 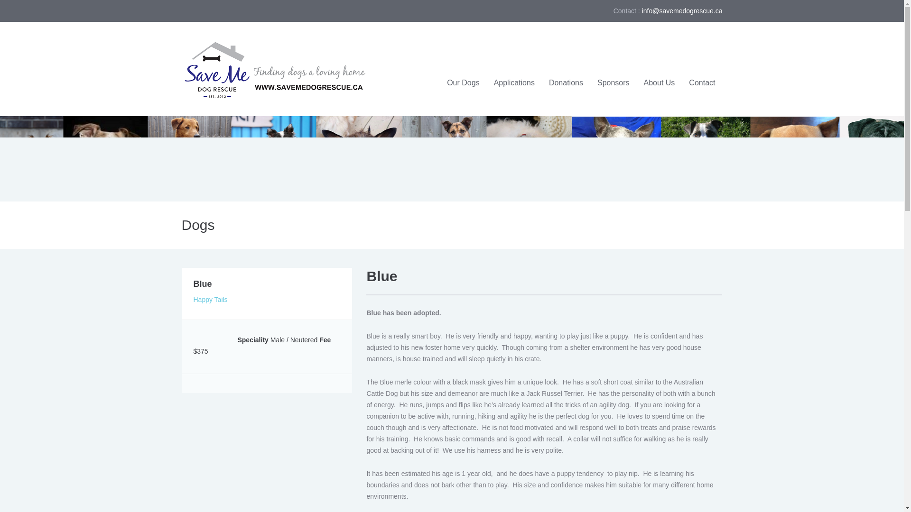 I want to click on Contact, so click(x=702, y=83).